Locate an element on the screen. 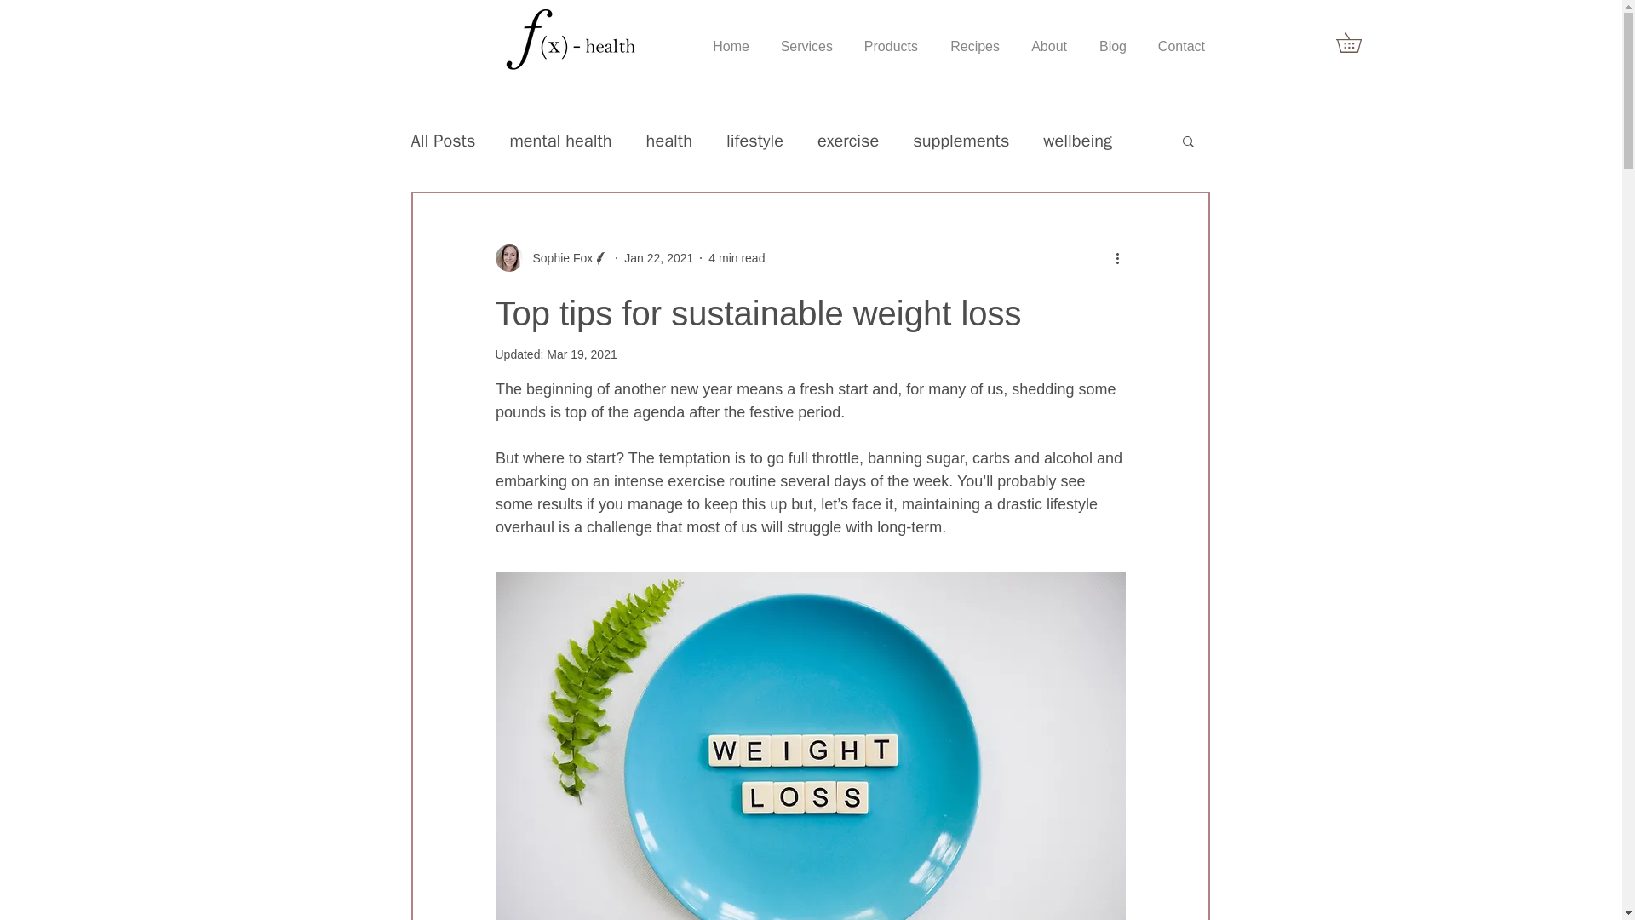 Image resolution: width=1635 pixels, height=920 pixels. exercise is located at coordinates (848, 141).